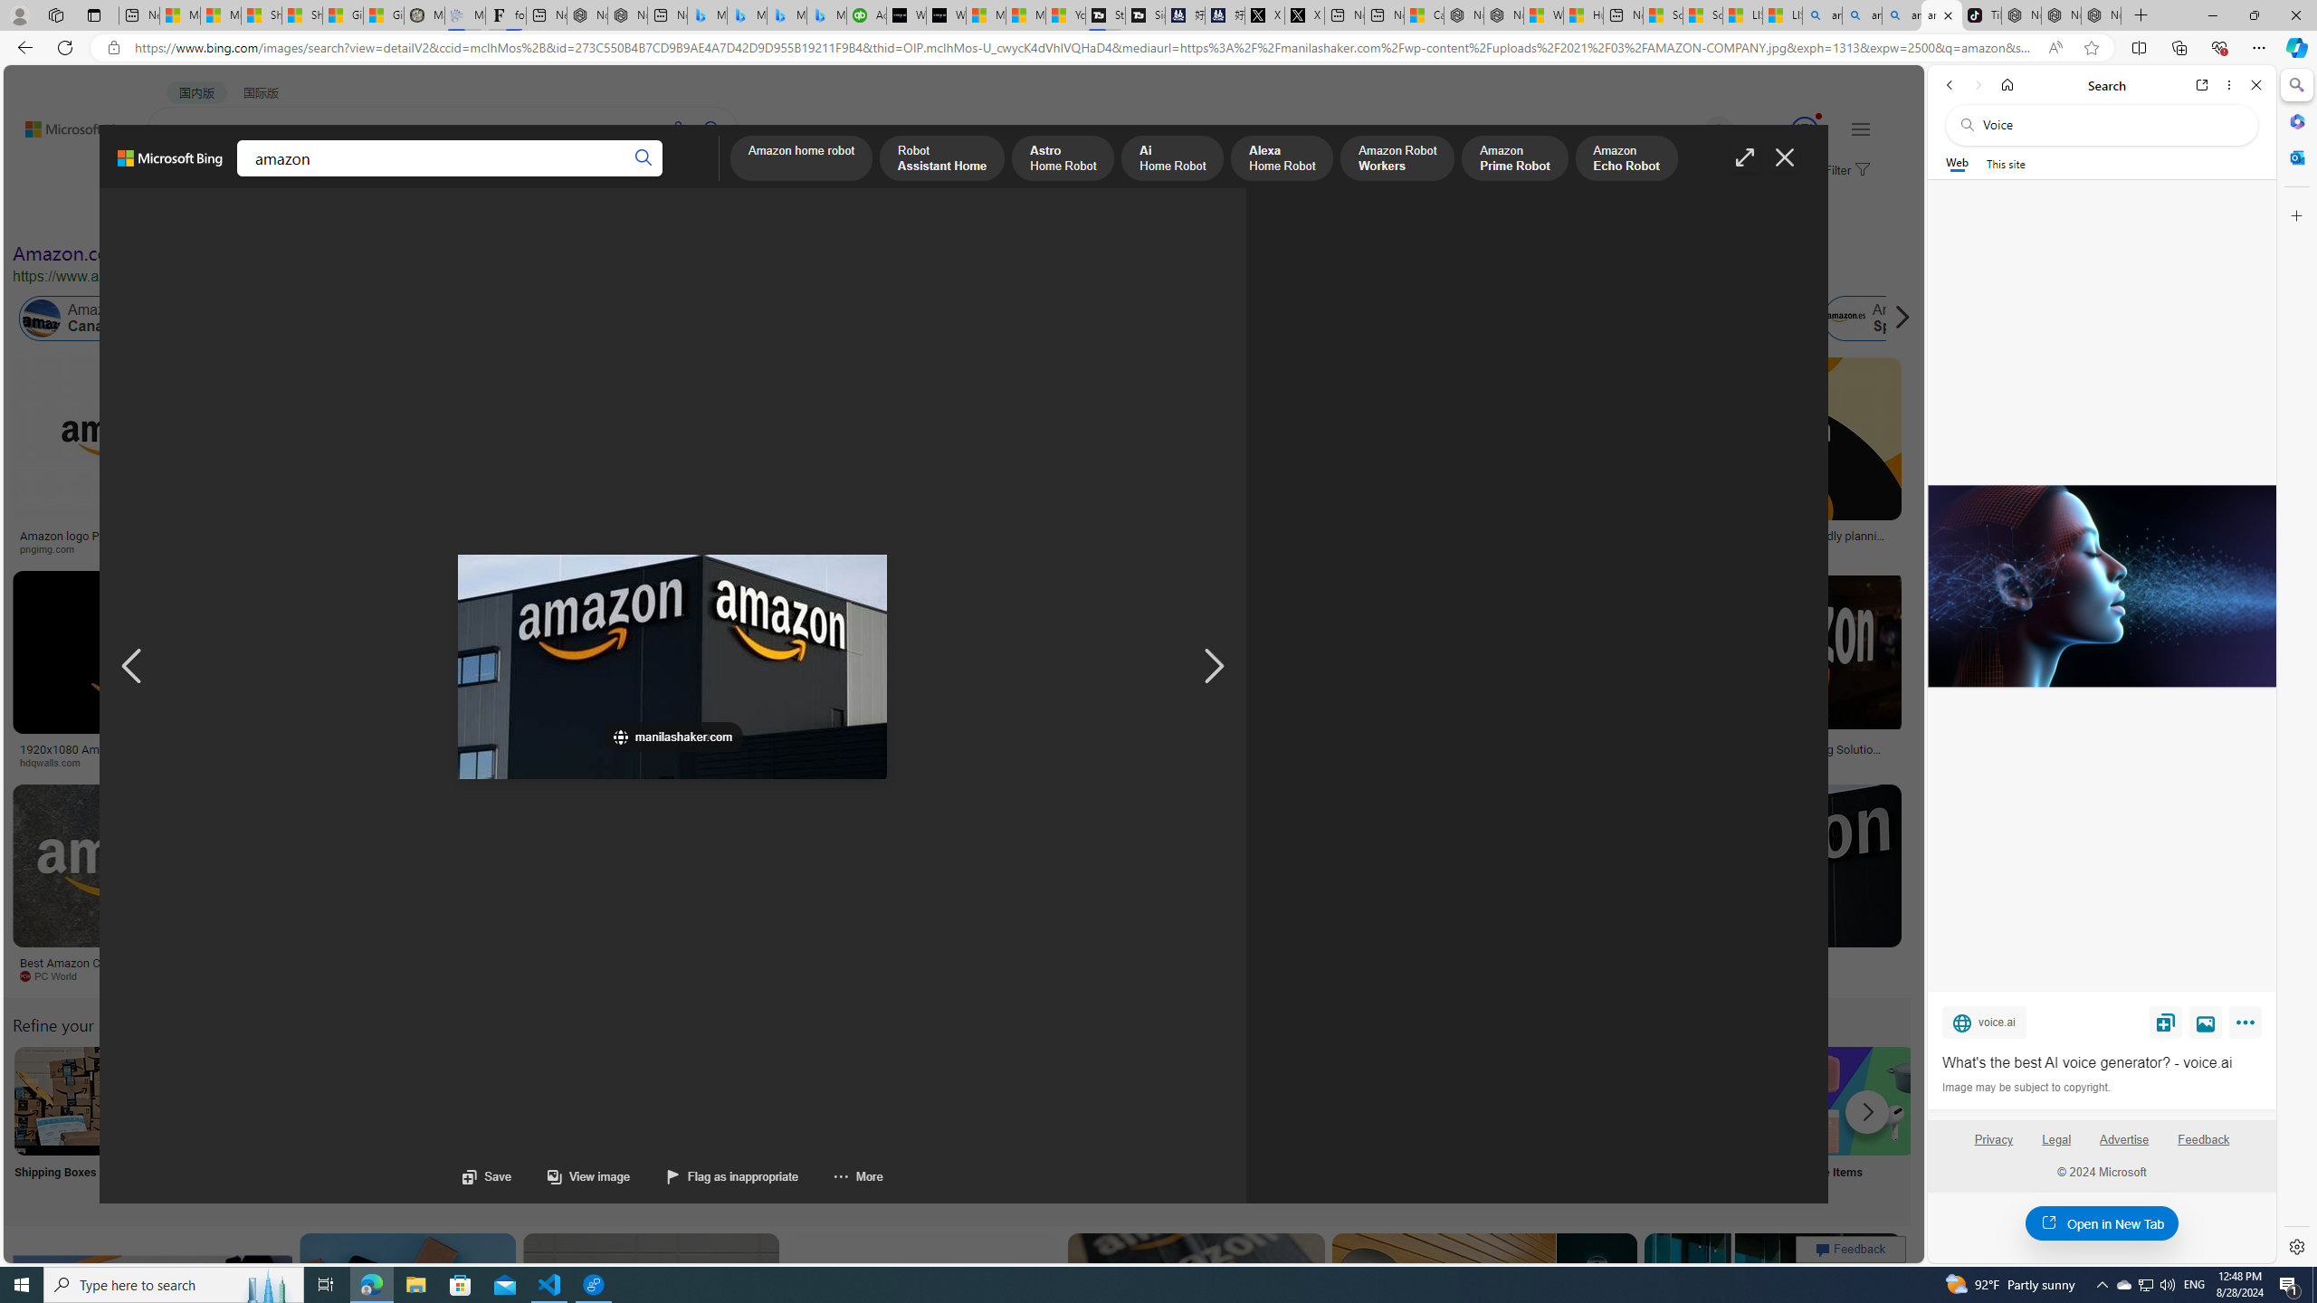 This screenshot has width=2317, height=1303. I want to click on People, so click(471, 215).